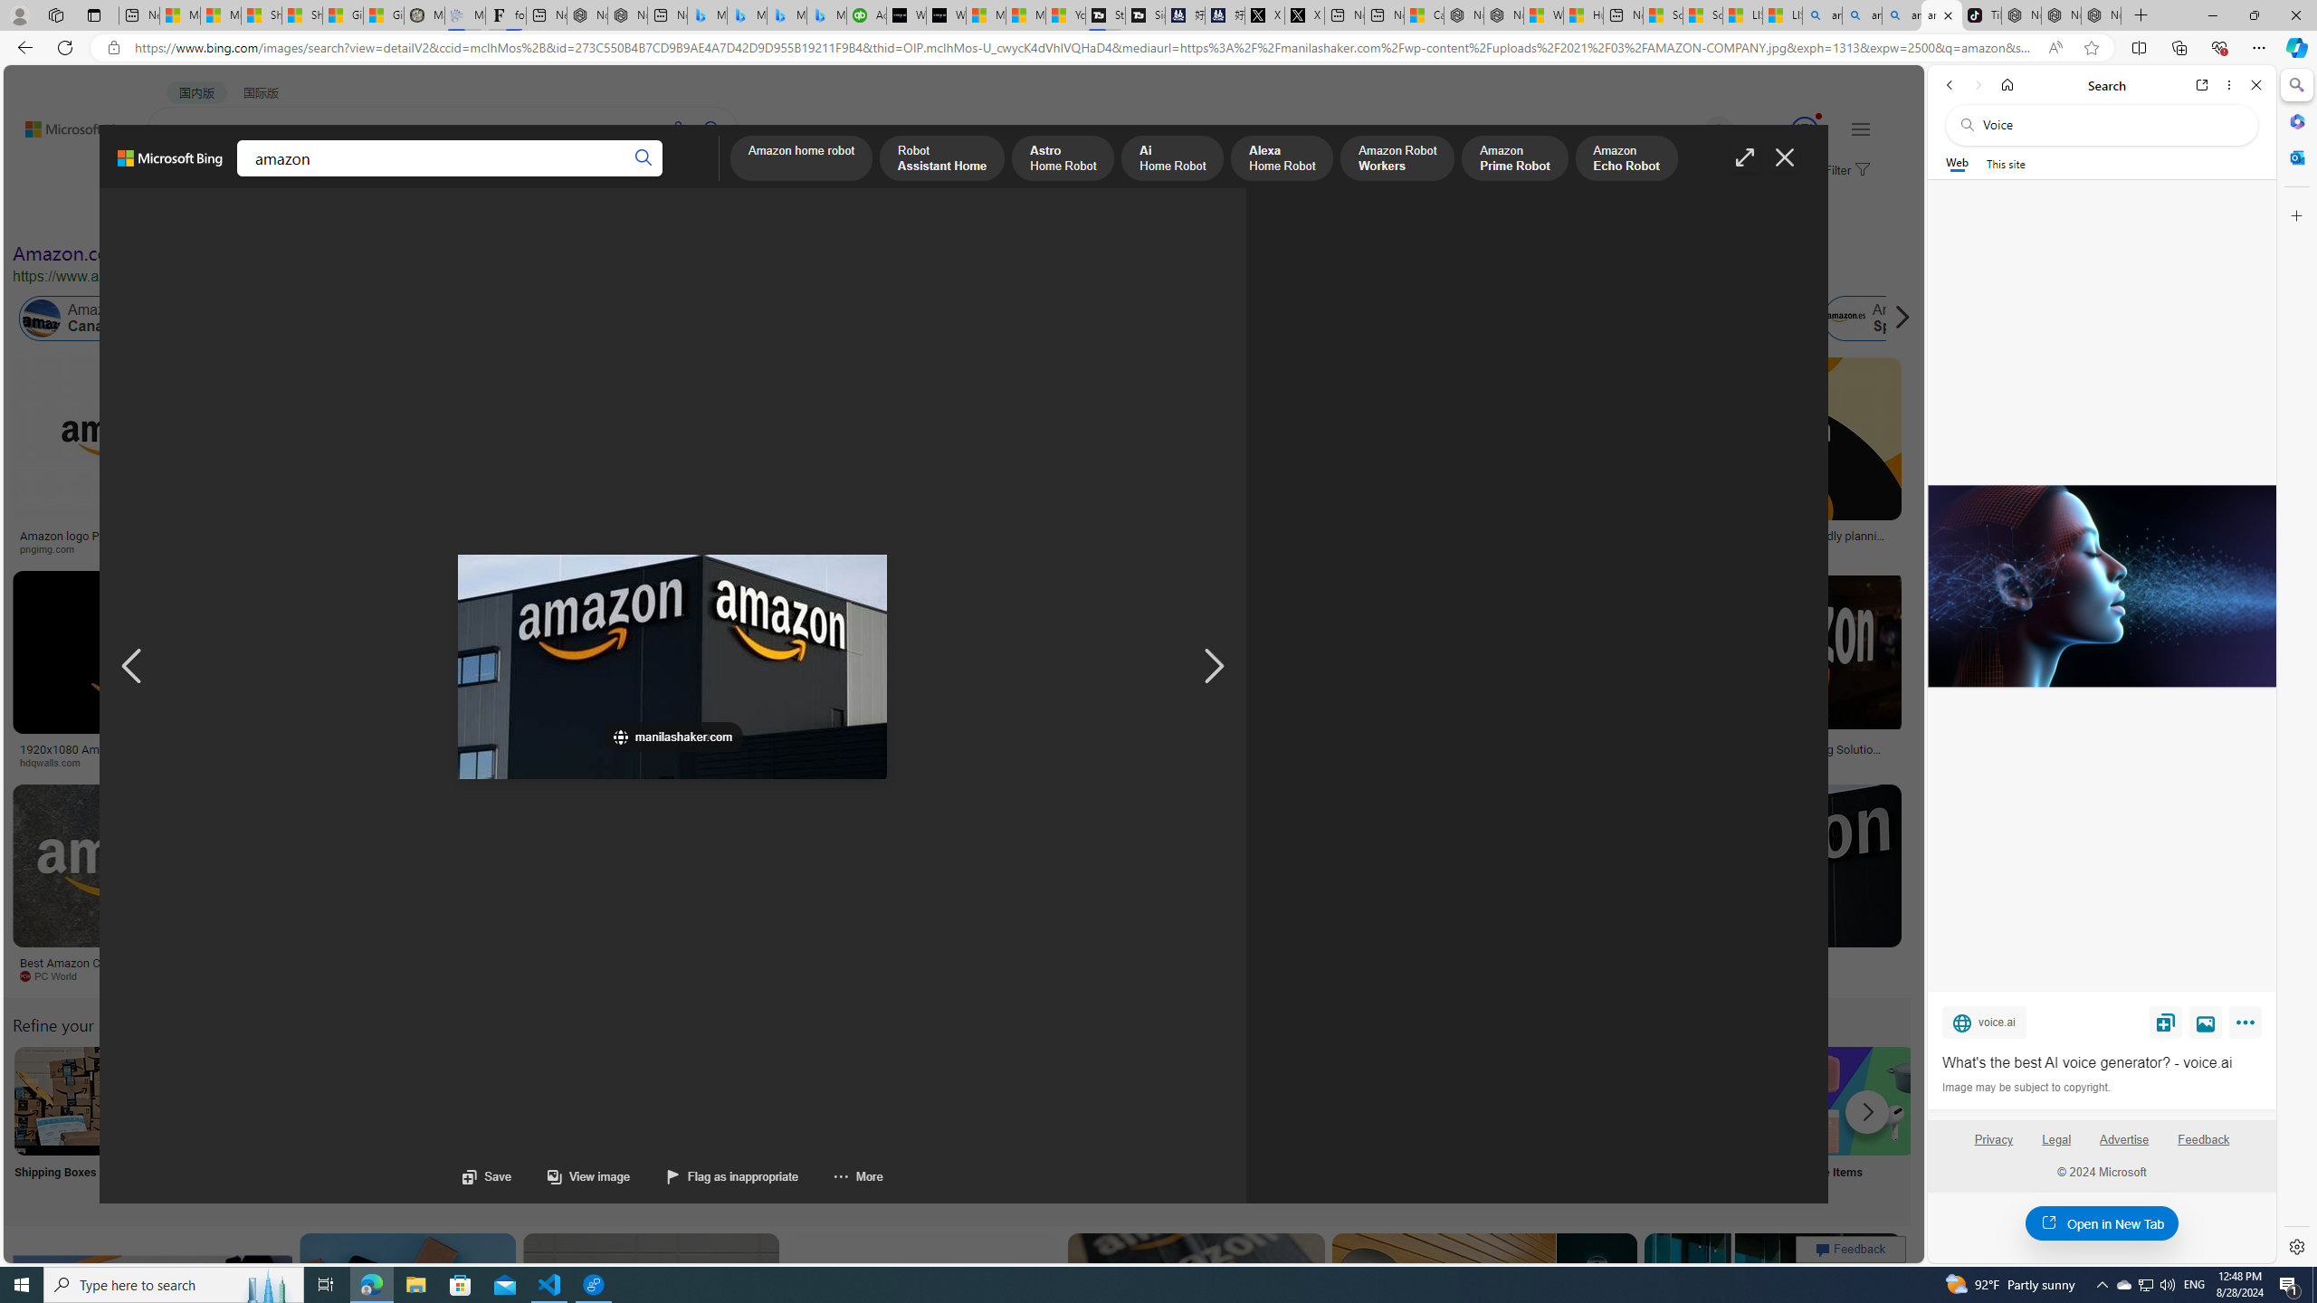 This screenshot has width=2317, height=1303. I want to click on People, so click(471, 215).